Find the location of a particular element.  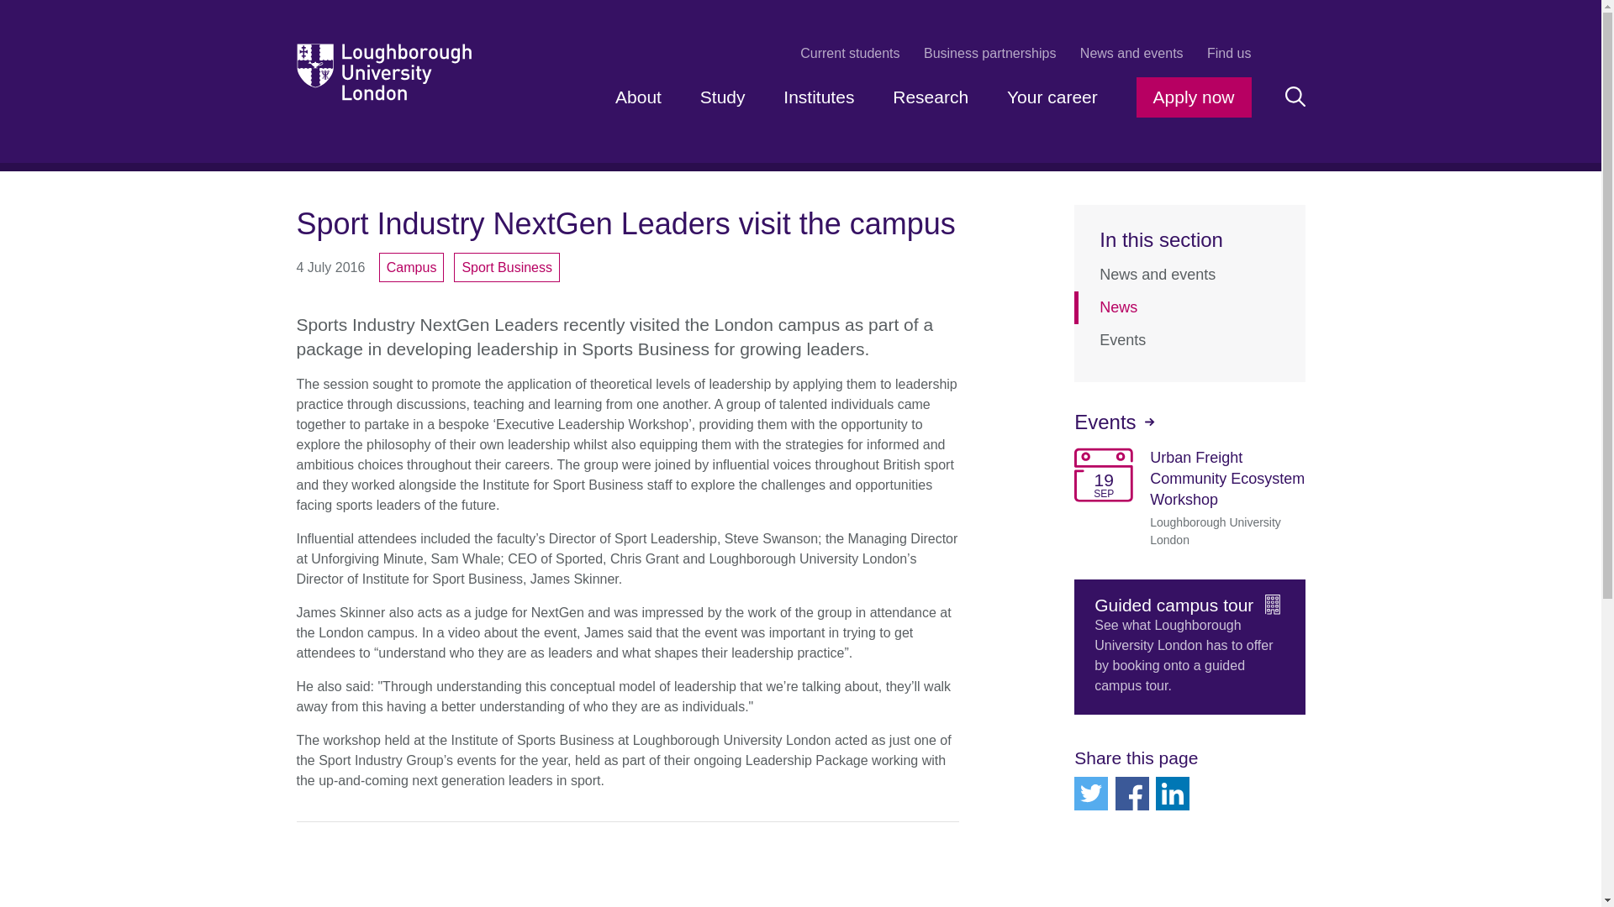

News and events is located at coordinates (1190, 274).